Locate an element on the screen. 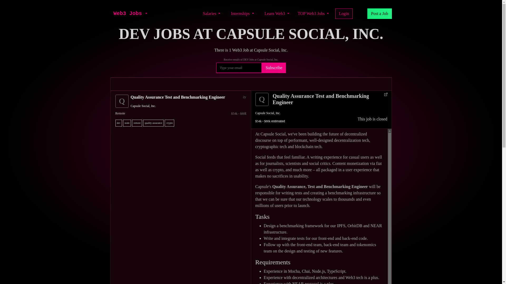  Estimated compensation based on similar jobs is located at coordinates (270, 121).